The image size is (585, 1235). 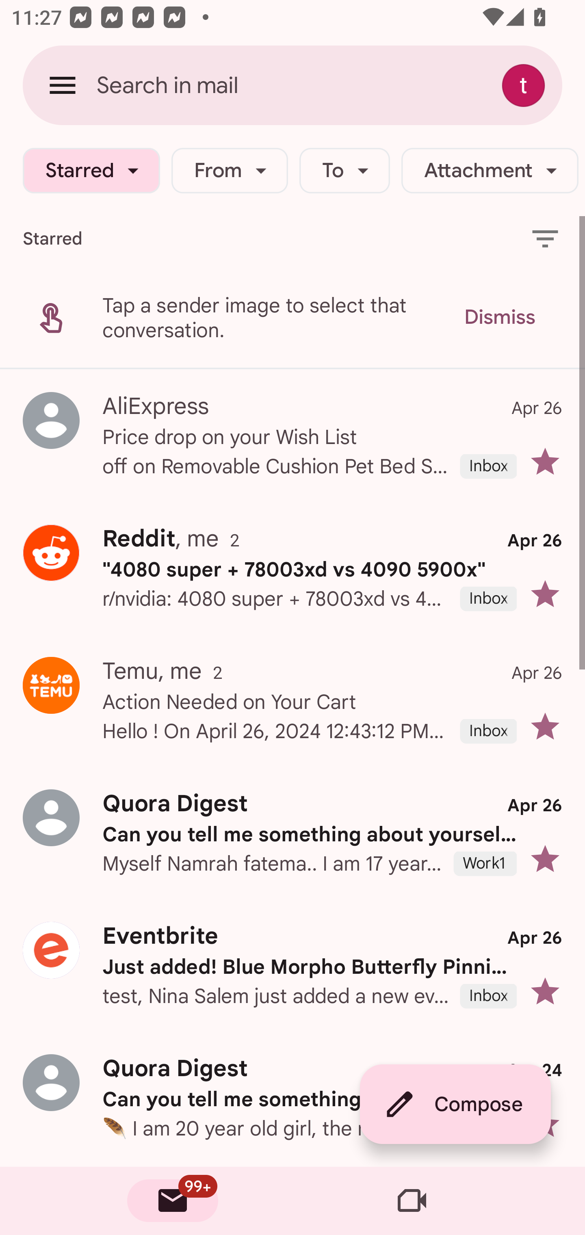 I want to click on Meet, so click(x=412, y=1201).